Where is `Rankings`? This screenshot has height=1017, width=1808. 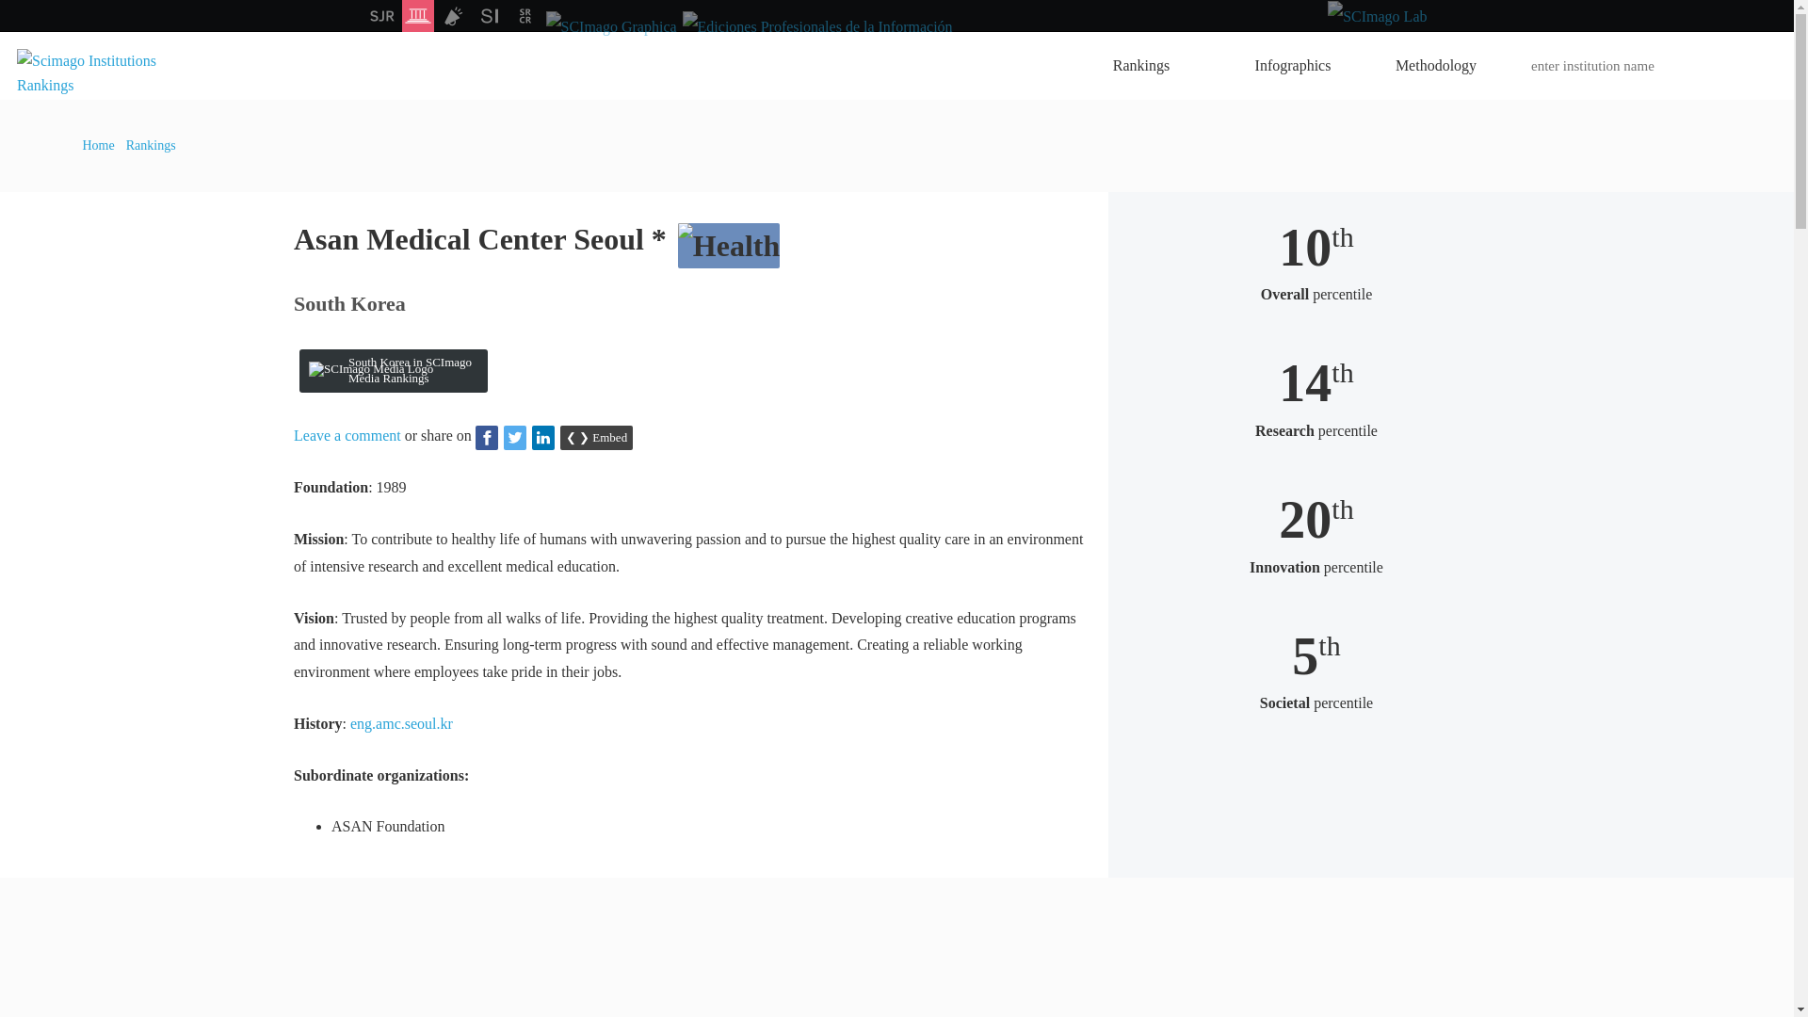 Rankings is located at coordinates (151, 145).